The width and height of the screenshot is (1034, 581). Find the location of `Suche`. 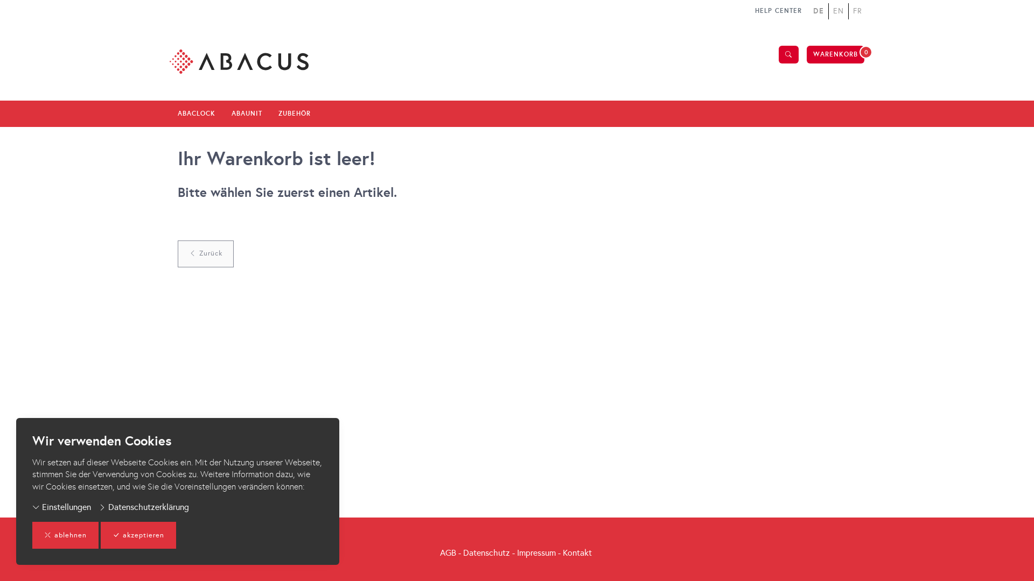

Suche is located at coordinates (788, 55).